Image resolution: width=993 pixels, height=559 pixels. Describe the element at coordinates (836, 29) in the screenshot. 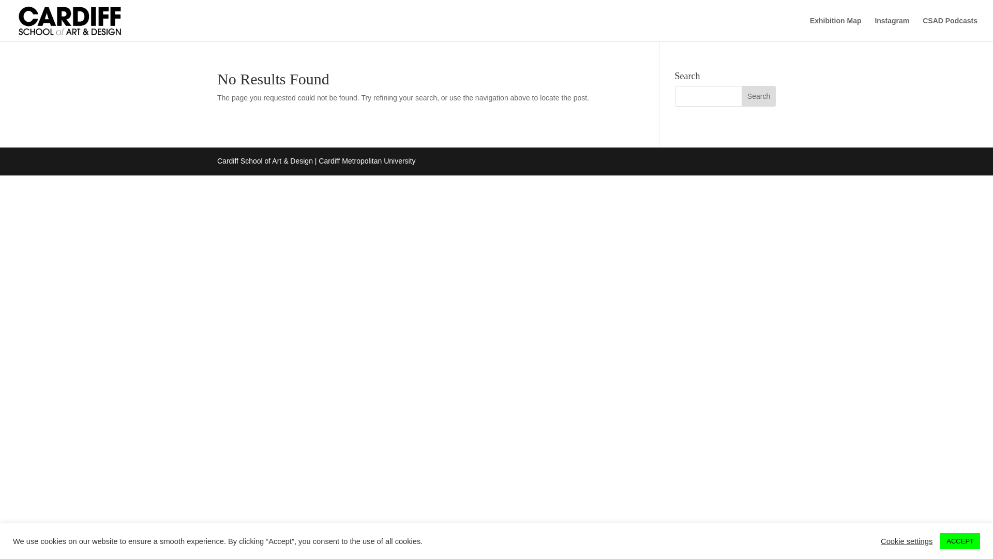

I see `Exhibition Map` at that location.